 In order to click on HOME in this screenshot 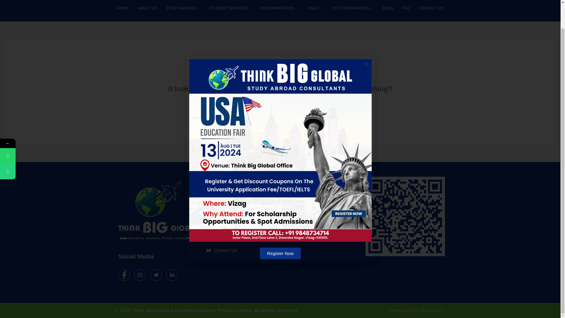, I will do `click(123, 9)`.